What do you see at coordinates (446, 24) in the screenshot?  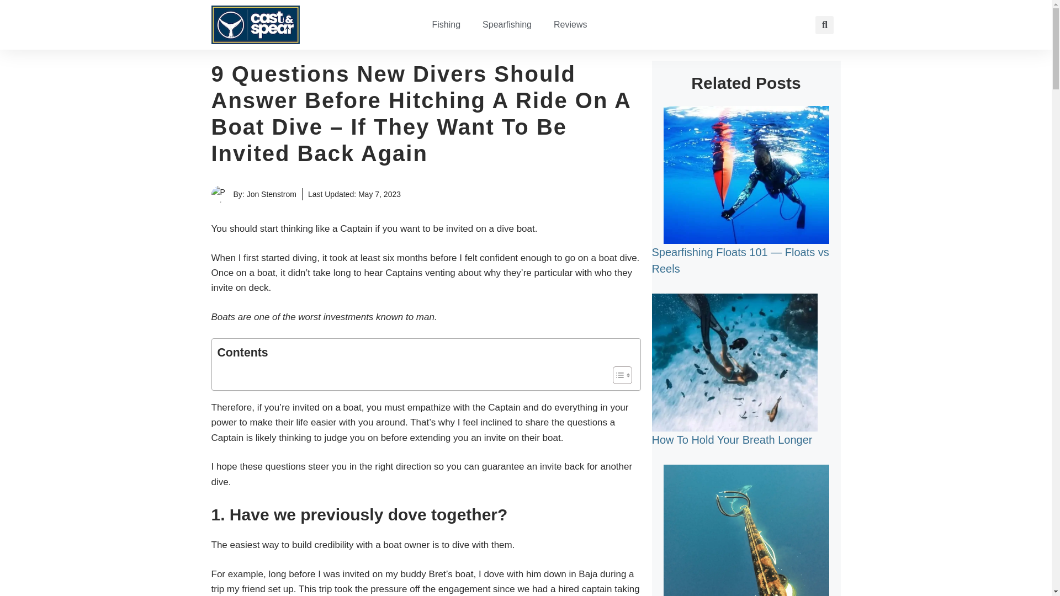 I see `Fishing` at bounding box center [446, 24].